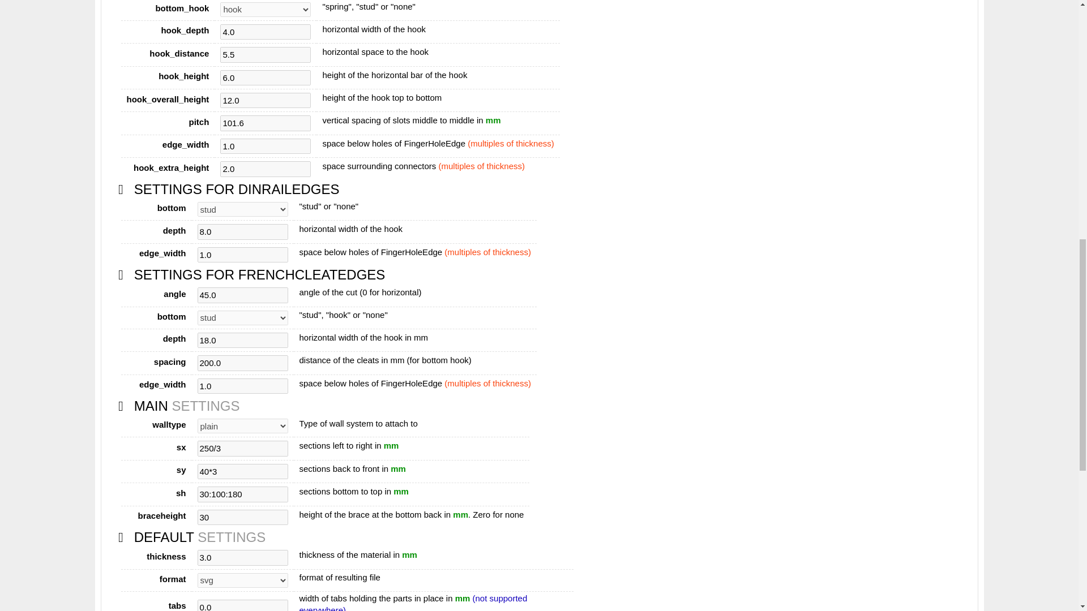 The image size is (1087, 611). I want to click on 6.0, so click(266, 78).